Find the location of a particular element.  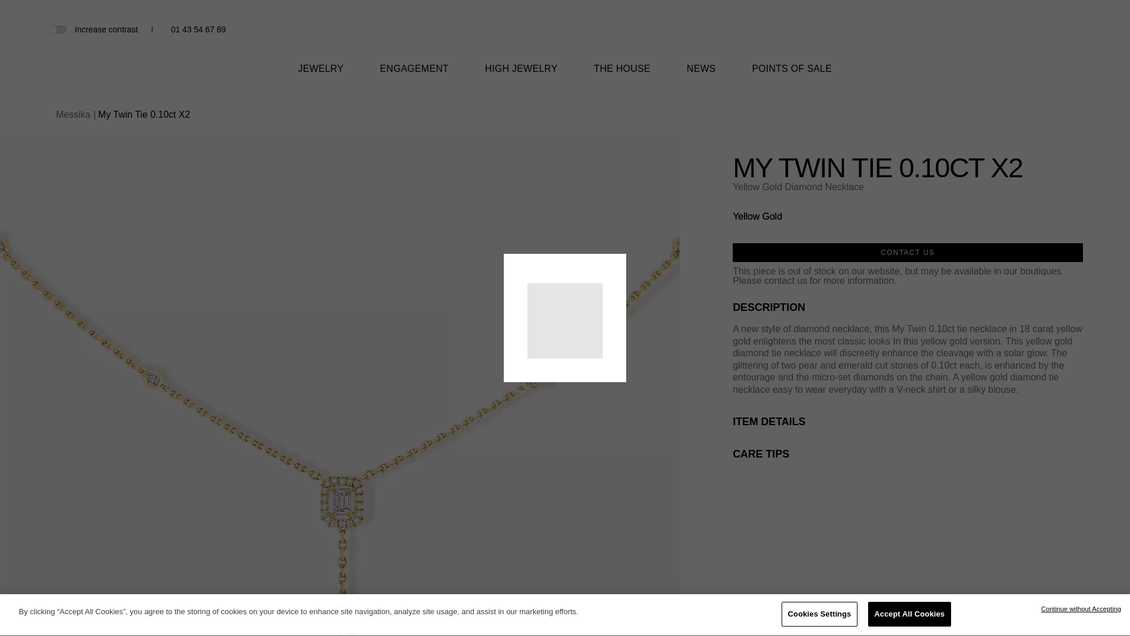

Messika is located at coordinates (565, 35).